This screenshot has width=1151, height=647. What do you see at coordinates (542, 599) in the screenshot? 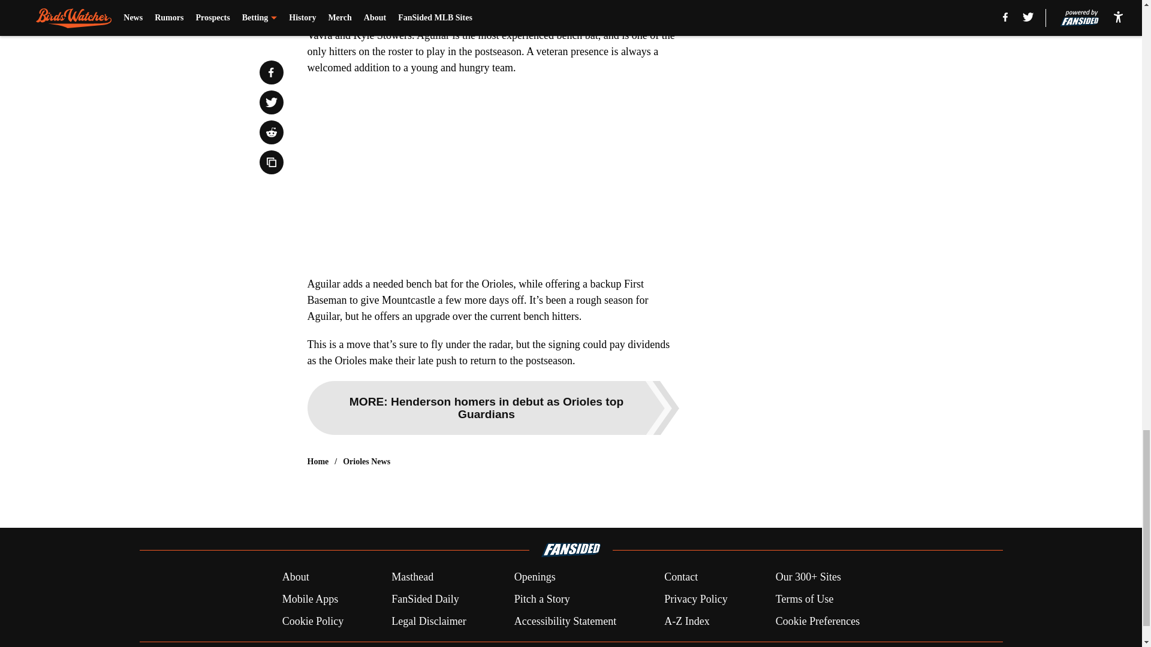
I see `Pitch a Story` at bounding box center [542, 599].